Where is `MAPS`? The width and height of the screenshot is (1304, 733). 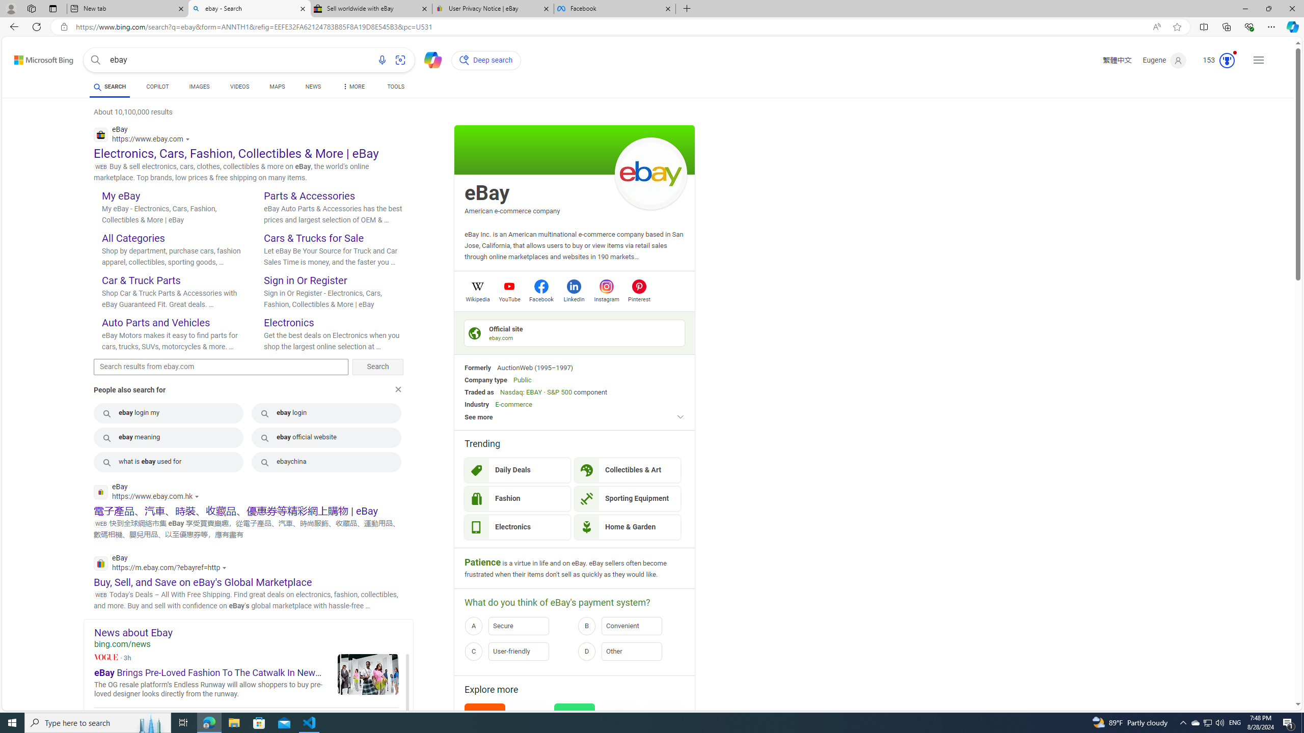
MAPS is located at coordinates (278, 88).